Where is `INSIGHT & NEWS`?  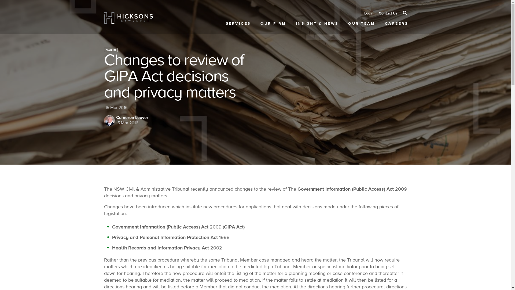
INSIGHT & NEWS is located at coordinates (317, 24).